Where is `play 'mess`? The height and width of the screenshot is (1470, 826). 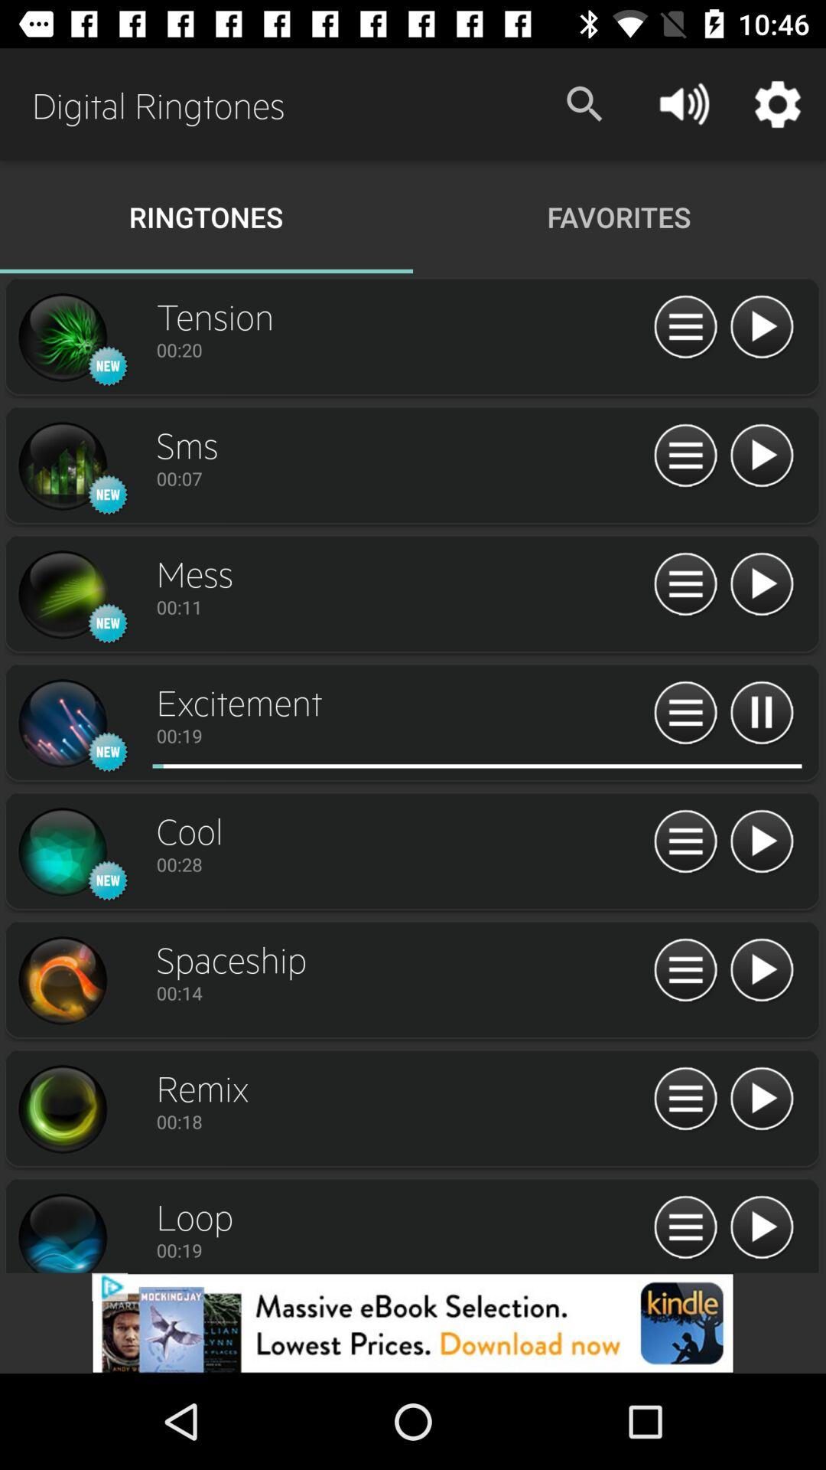
play 'mess is located at coordinates (762, 585).